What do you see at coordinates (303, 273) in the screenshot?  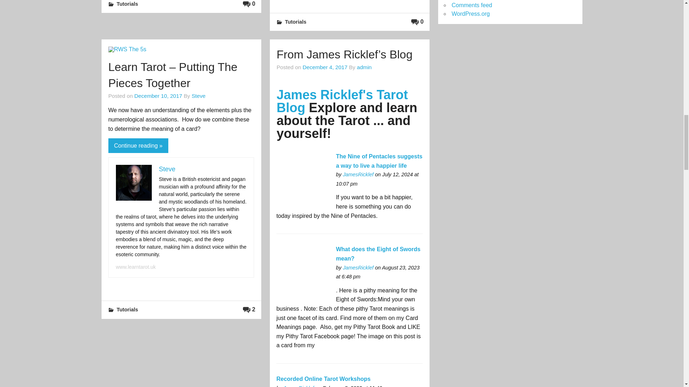 I see `What does the Eight of Swords mean?` at bounding box center [303, 273].